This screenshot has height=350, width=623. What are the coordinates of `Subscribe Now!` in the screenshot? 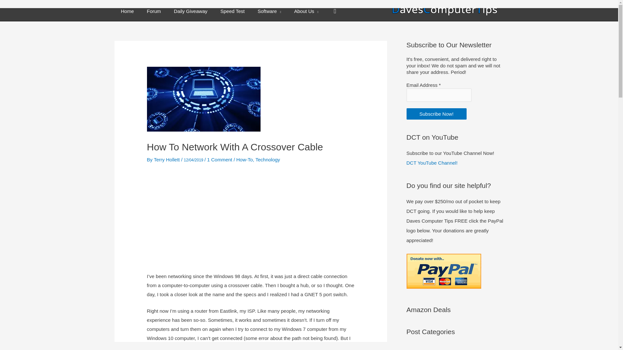 It's located at (436, 114).